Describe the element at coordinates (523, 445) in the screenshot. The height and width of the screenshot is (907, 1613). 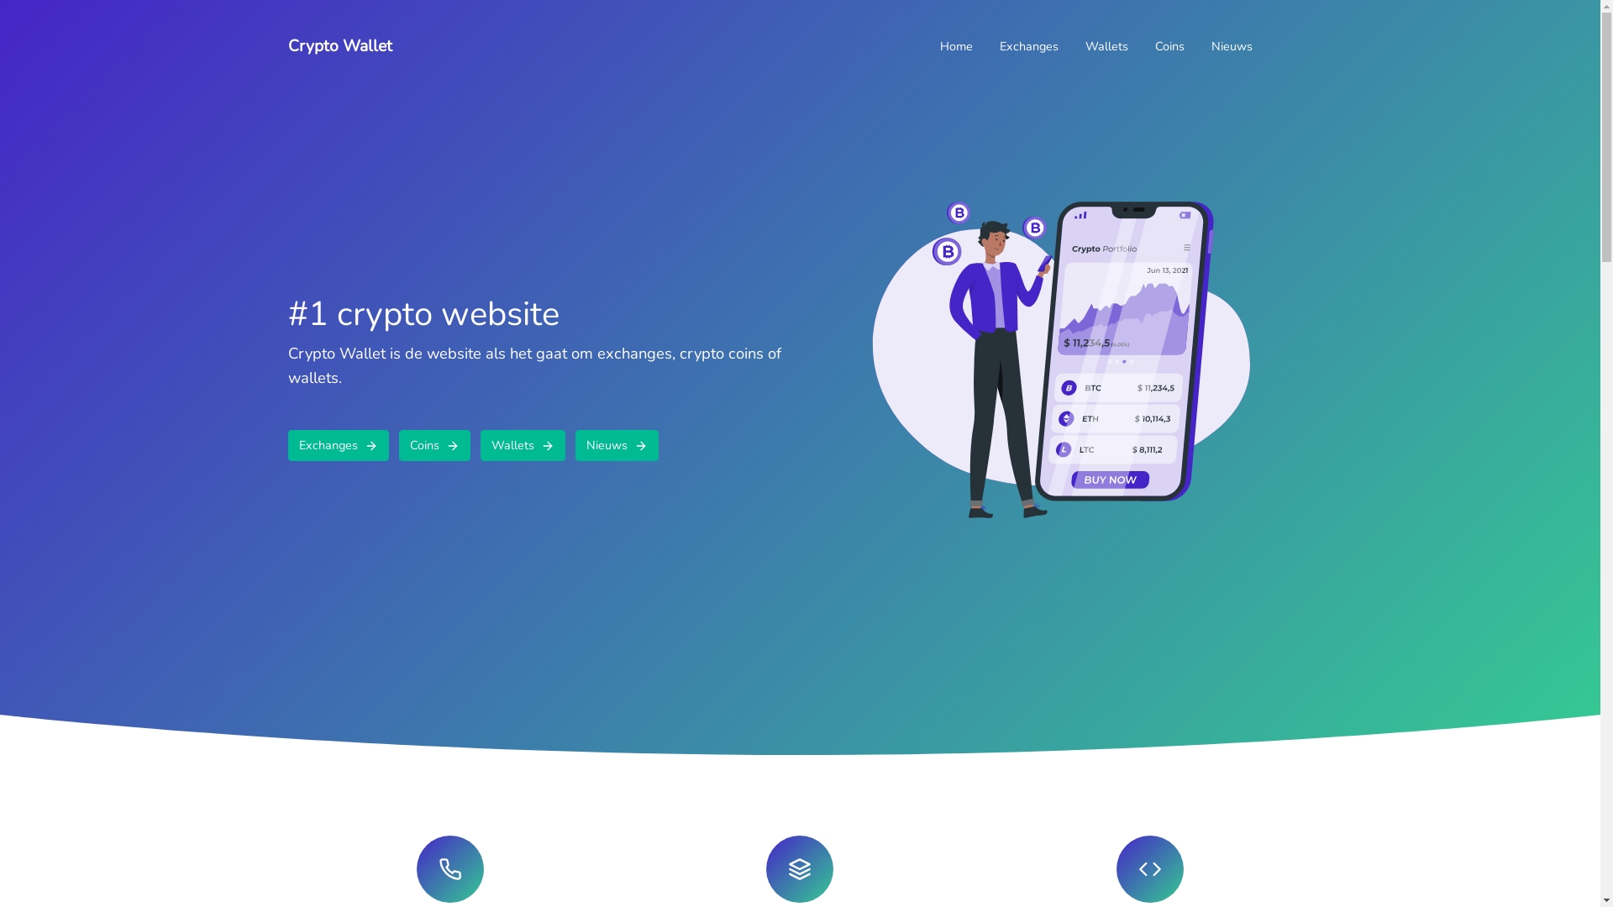
I see `Wallets` at that location.